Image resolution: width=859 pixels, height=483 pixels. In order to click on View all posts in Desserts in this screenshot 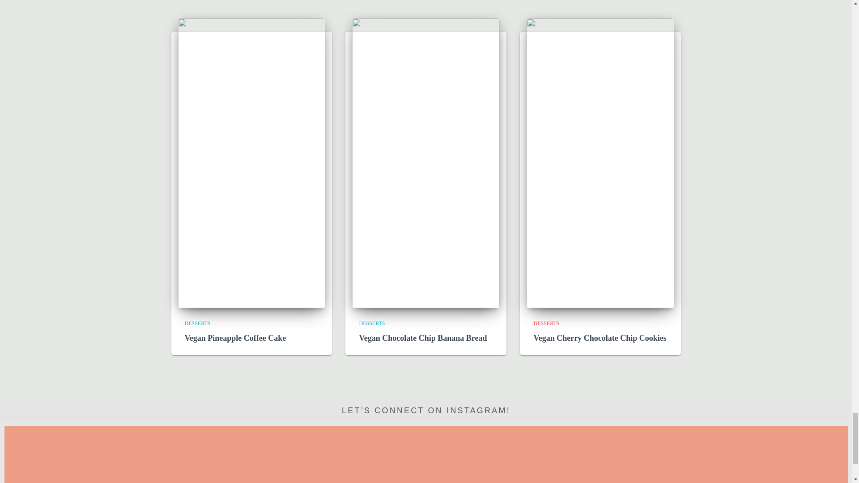, I will do `click(372, 323)`.